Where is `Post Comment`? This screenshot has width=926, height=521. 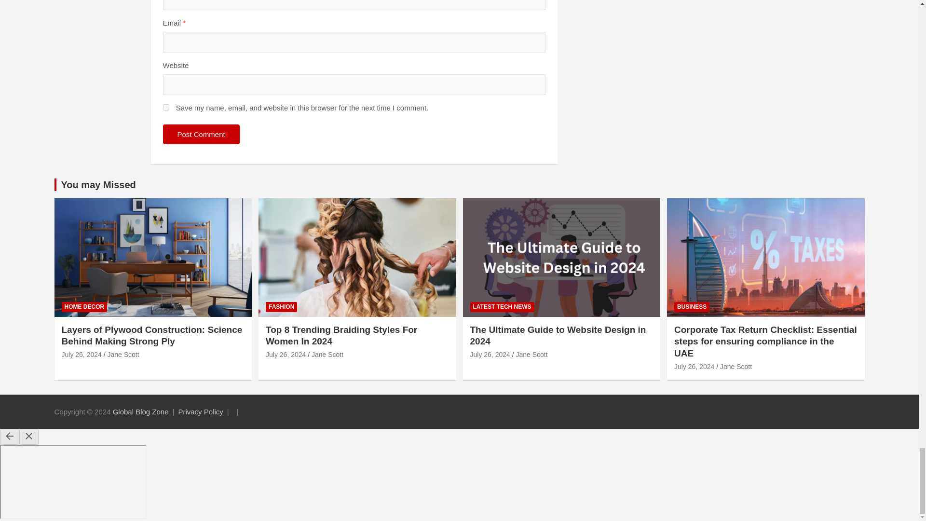
Post Comment is located at coordinates (201, 134).